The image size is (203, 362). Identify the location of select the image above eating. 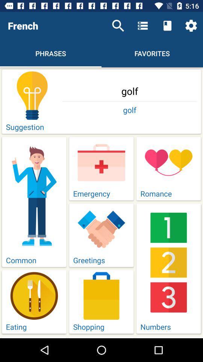
(34, 296).